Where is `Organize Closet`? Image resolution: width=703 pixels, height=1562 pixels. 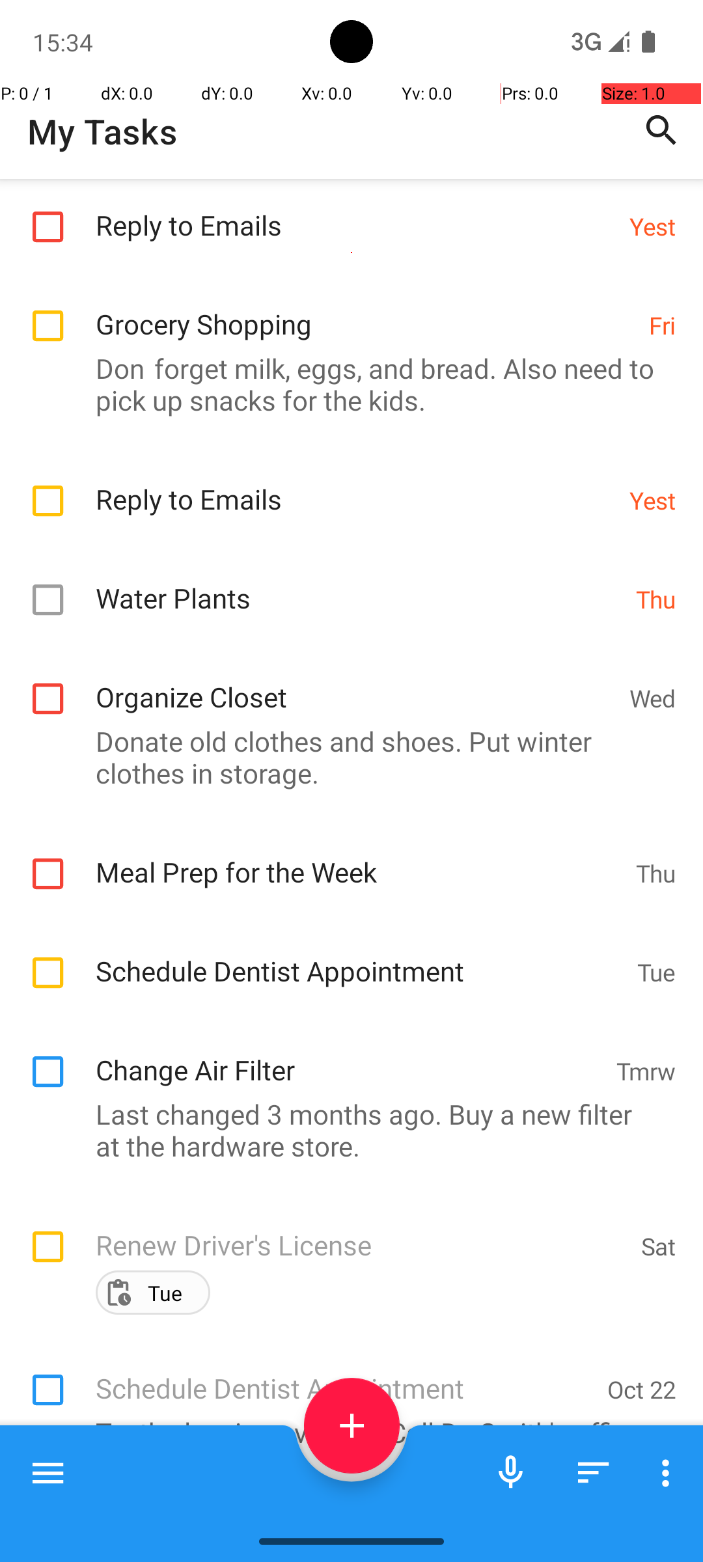 Organize Closet is located at coordinates (355, 683).